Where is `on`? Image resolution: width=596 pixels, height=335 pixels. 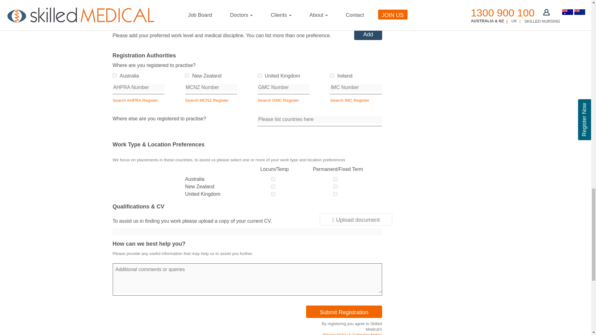 on is located at coordinates (187, 75).